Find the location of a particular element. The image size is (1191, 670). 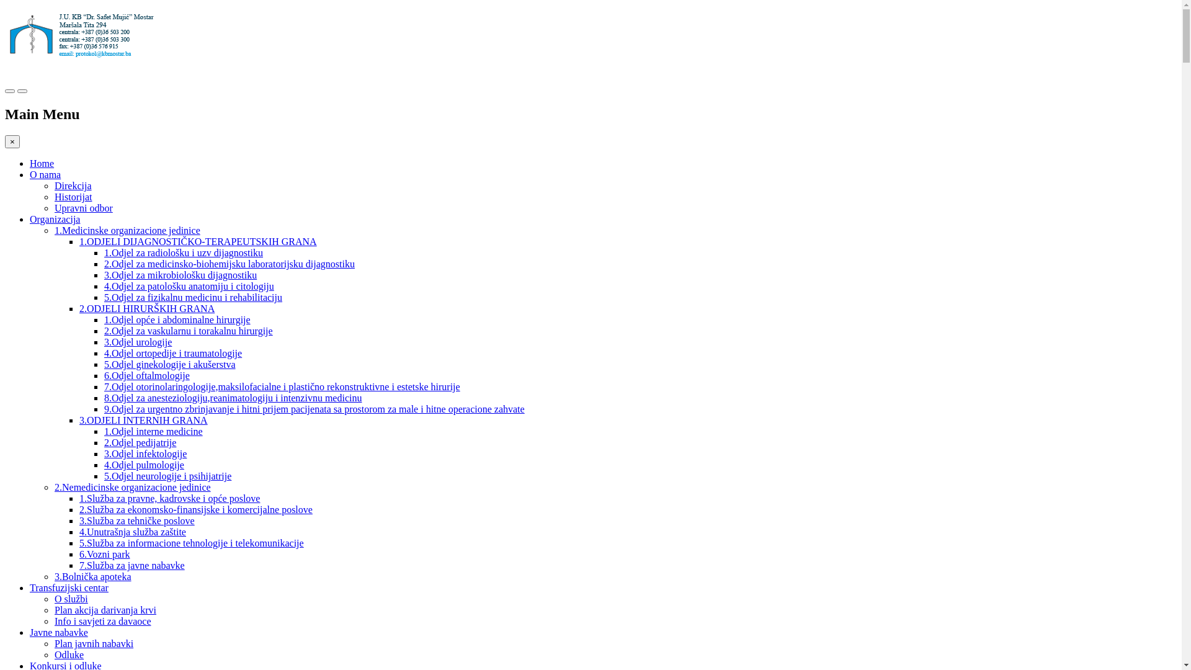

1.Medicinske organizacione jedinice is located at coordinates (128, 231).